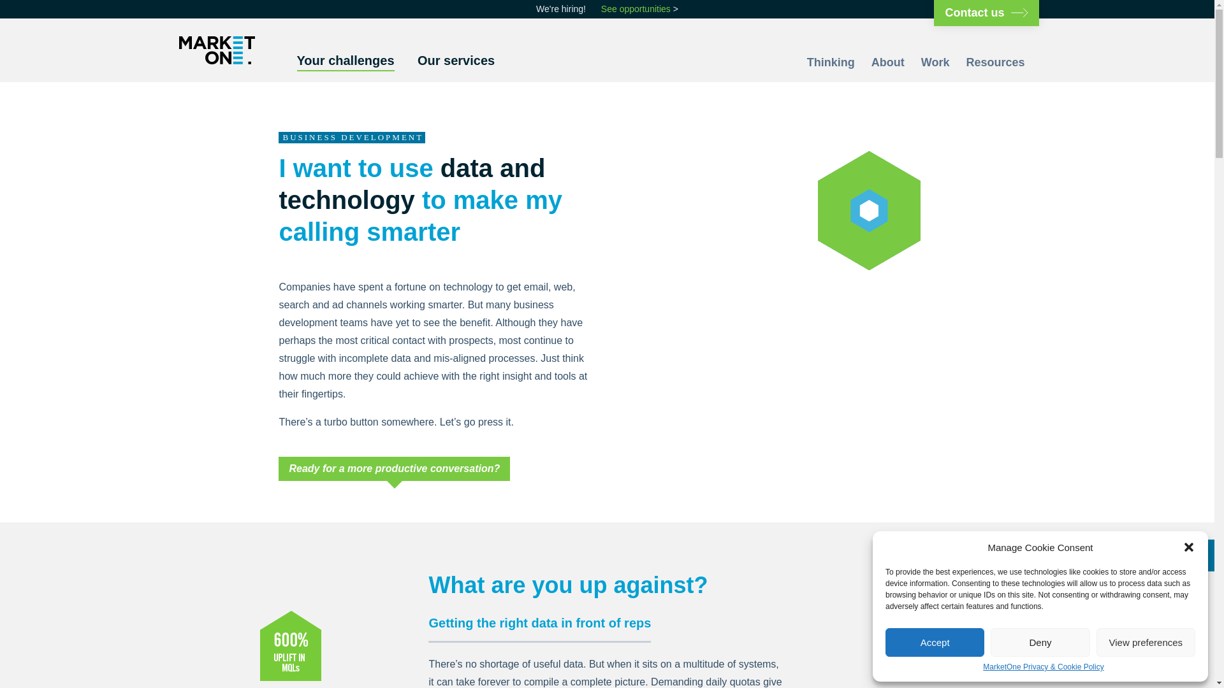 The height and width of the screenshot is (688, 1224). I want to click on View preferences, so click(1146, 642).